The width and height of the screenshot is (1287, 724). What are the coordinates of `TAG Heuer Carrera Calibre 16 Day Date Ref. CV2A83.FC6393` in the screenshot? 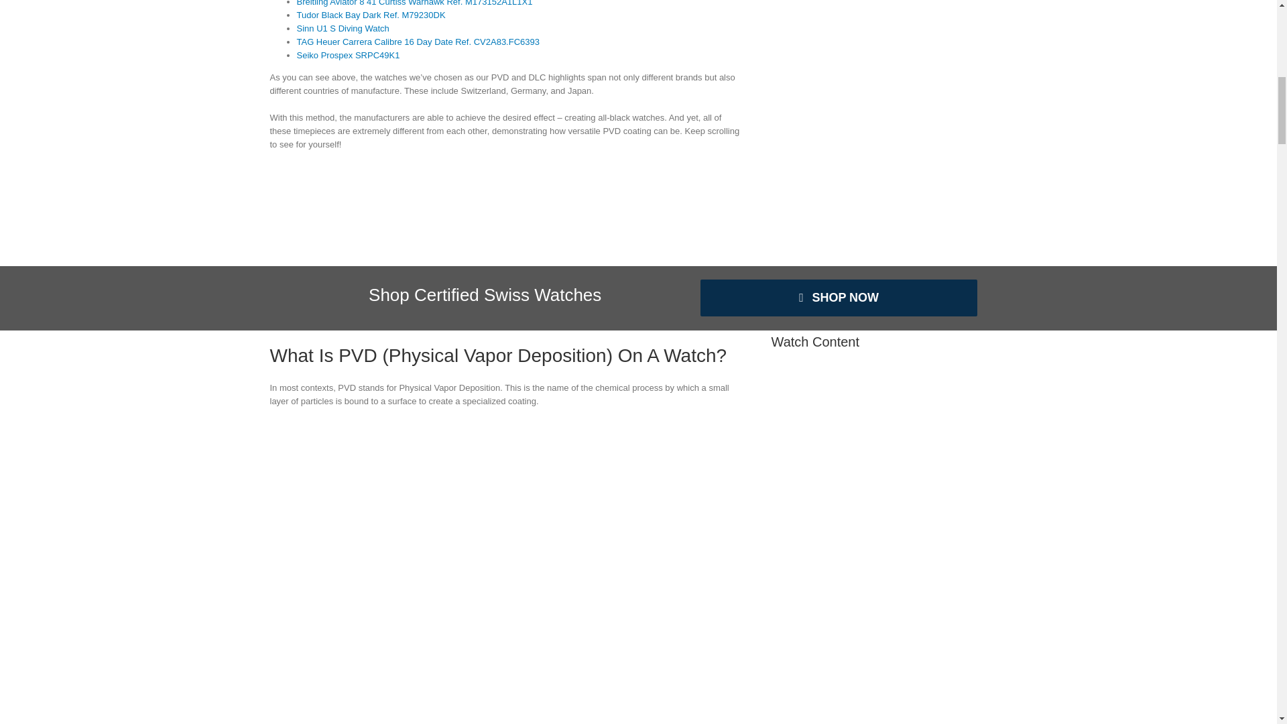 It's located at (417, 42).